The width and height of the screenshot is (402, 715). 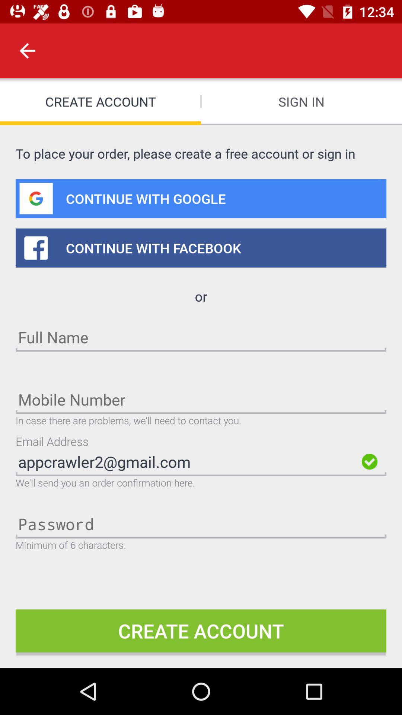 I want to click on select the name, so click(x=201, y=337).